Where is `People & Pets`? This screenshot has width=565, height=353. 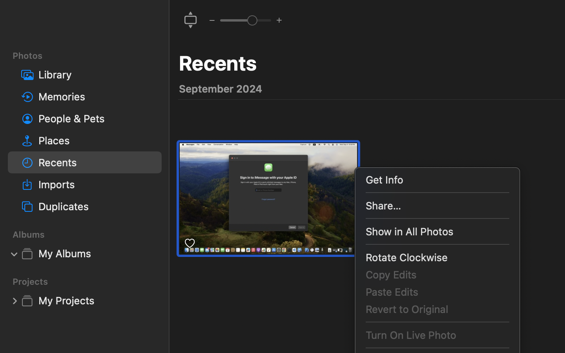
People & Pets is located at coordinates (97, 118).